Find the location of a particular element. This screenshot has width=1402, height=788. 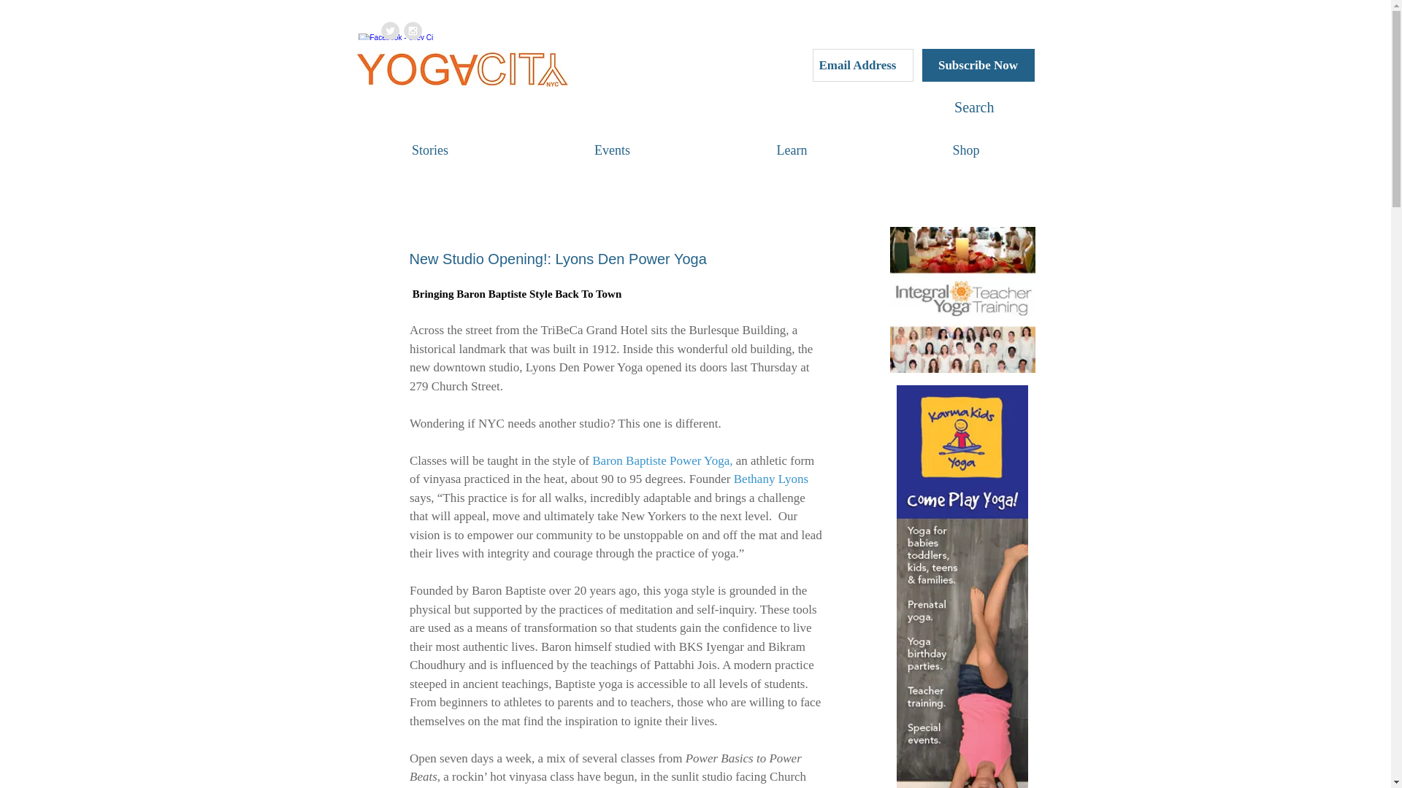

Baron Baptiste Power Yoga, is located at coordinates (662, 461).